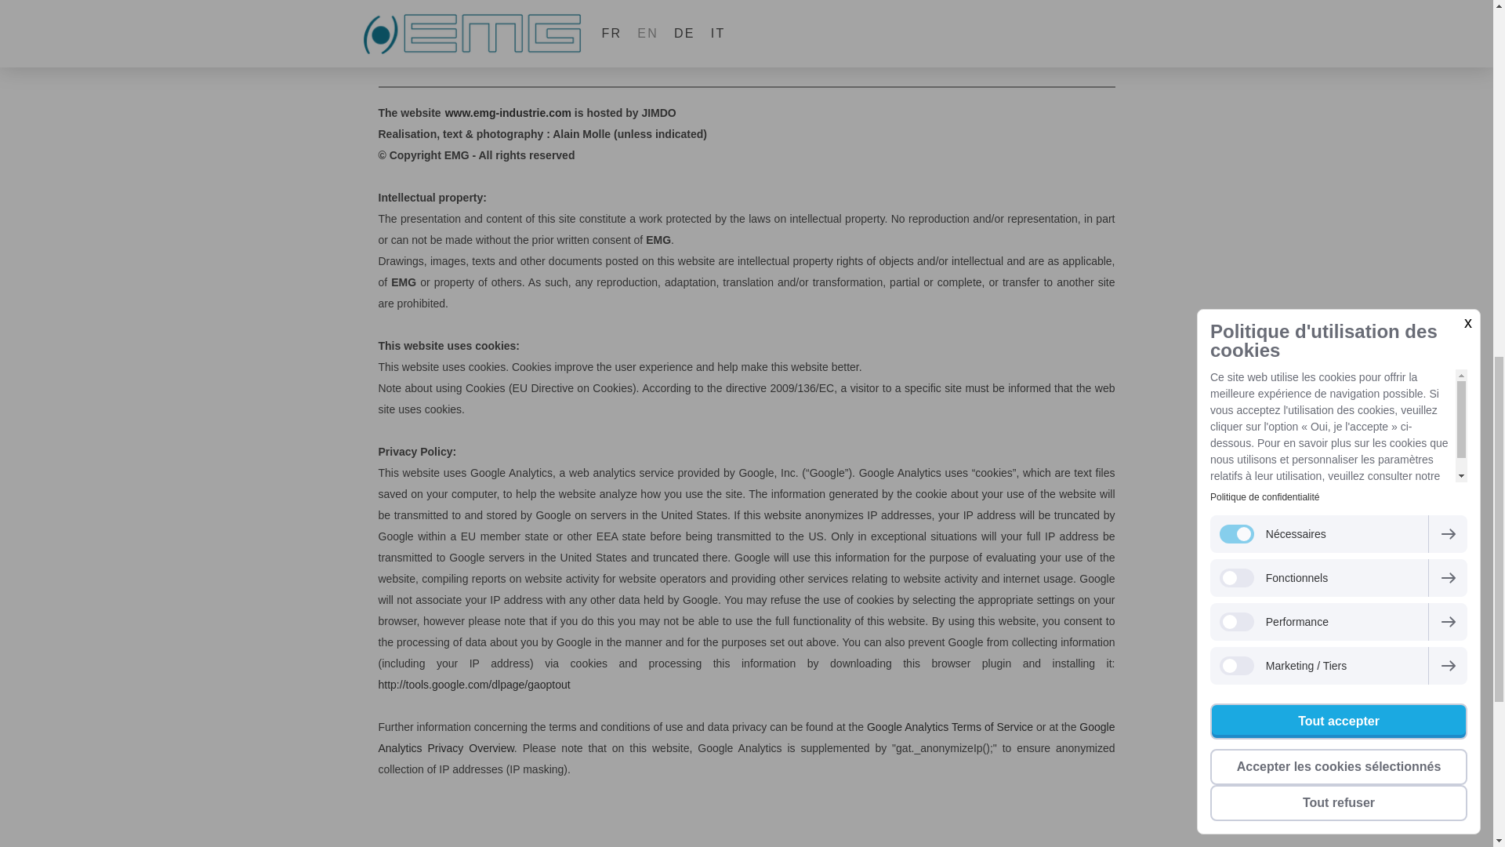 This screenshot has width=1505, height=847. Describe the element at coordinates (508, 113) in the screenshot. I see `FR` at that location.